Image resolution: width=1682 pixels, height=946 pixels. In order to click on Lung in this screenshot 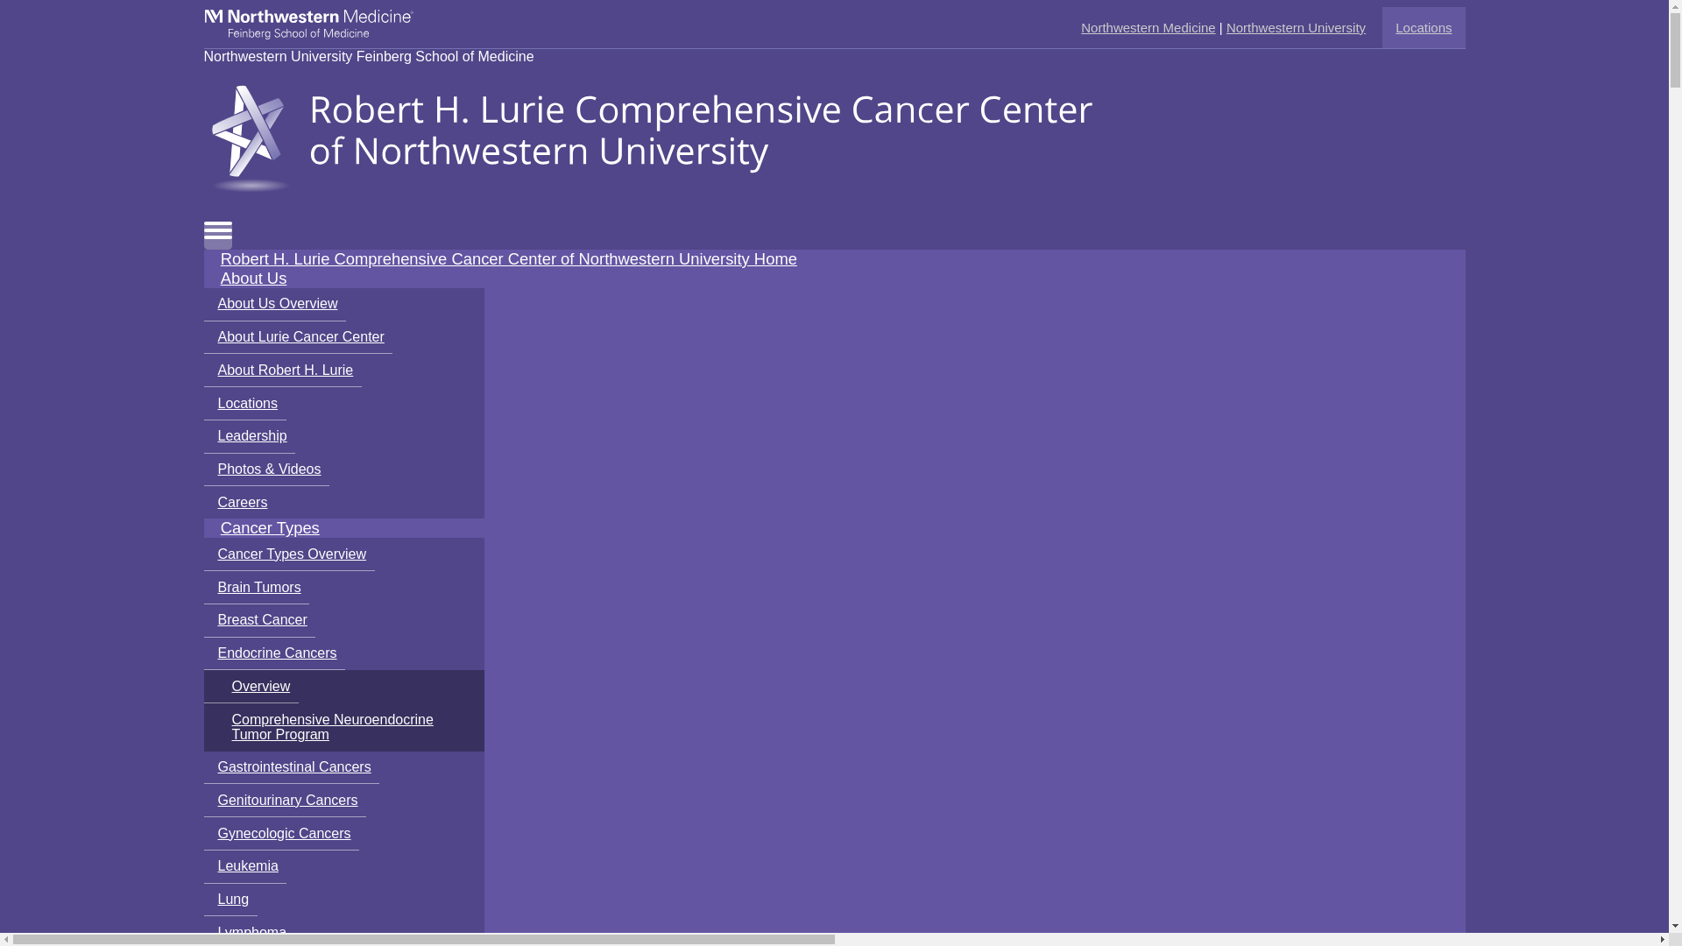, I will do `click(230, 900)`.